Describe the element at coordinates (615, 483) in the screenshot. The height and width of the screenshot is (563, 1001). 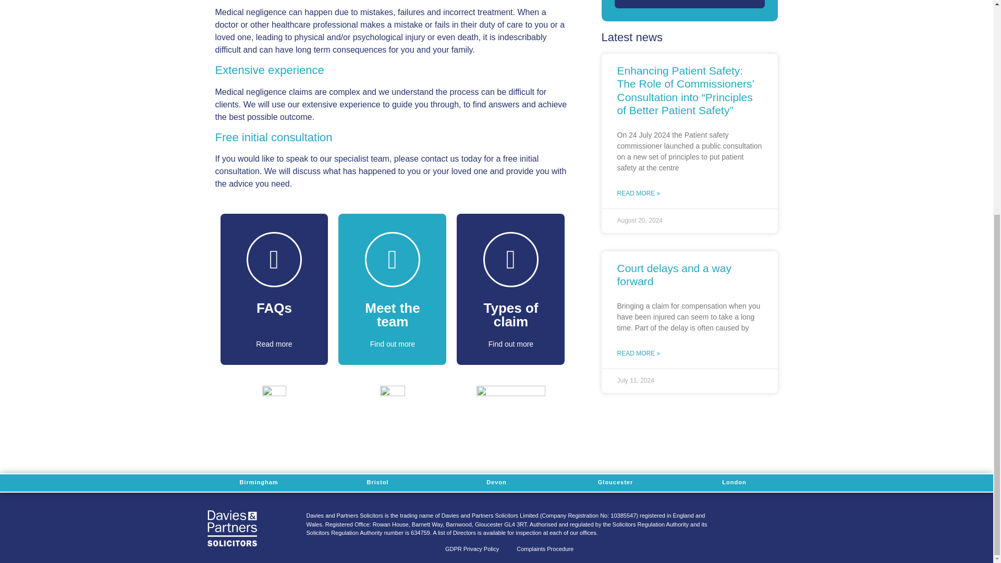
I see `Gloucester` at that location.